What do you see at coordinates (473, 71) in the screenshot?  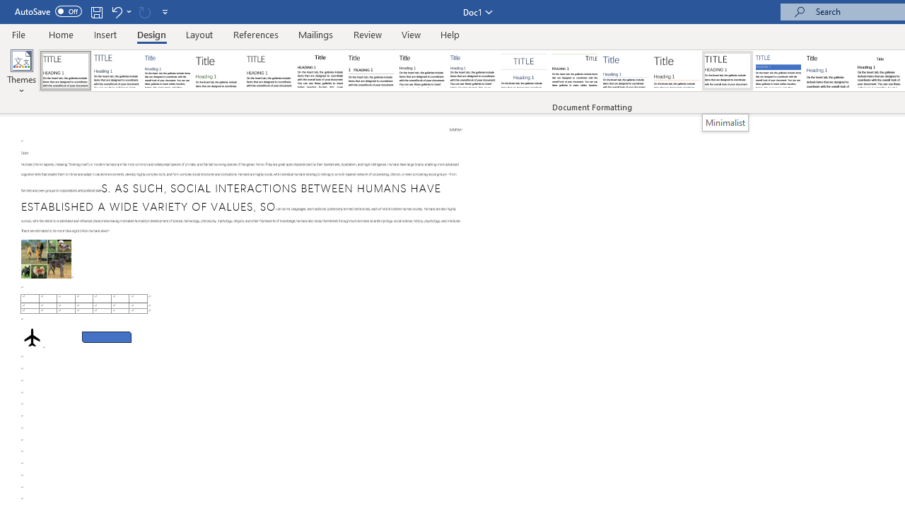 I see `Casual` at bounding box center [473, 71].